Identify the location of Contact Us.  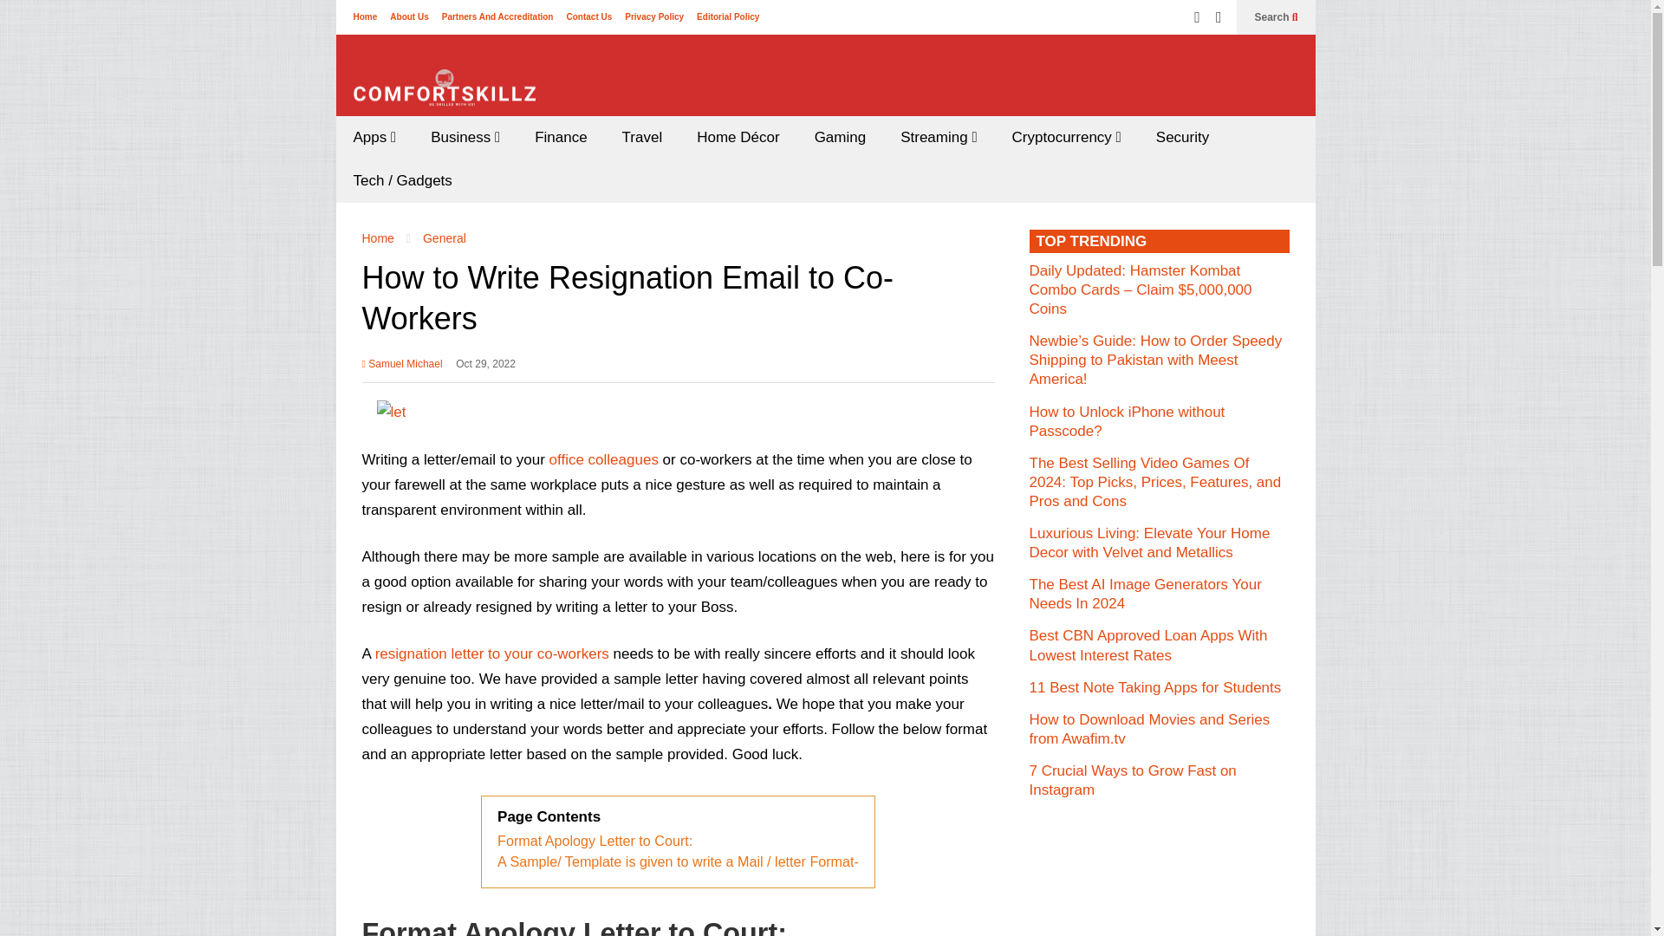
(588, 16).